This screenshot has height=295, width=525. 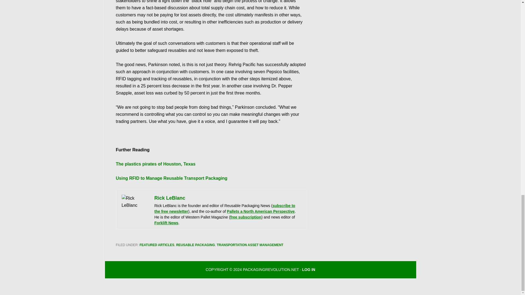 I want to click on REUSABLE PACKAGING, so click(x=195, y=245).